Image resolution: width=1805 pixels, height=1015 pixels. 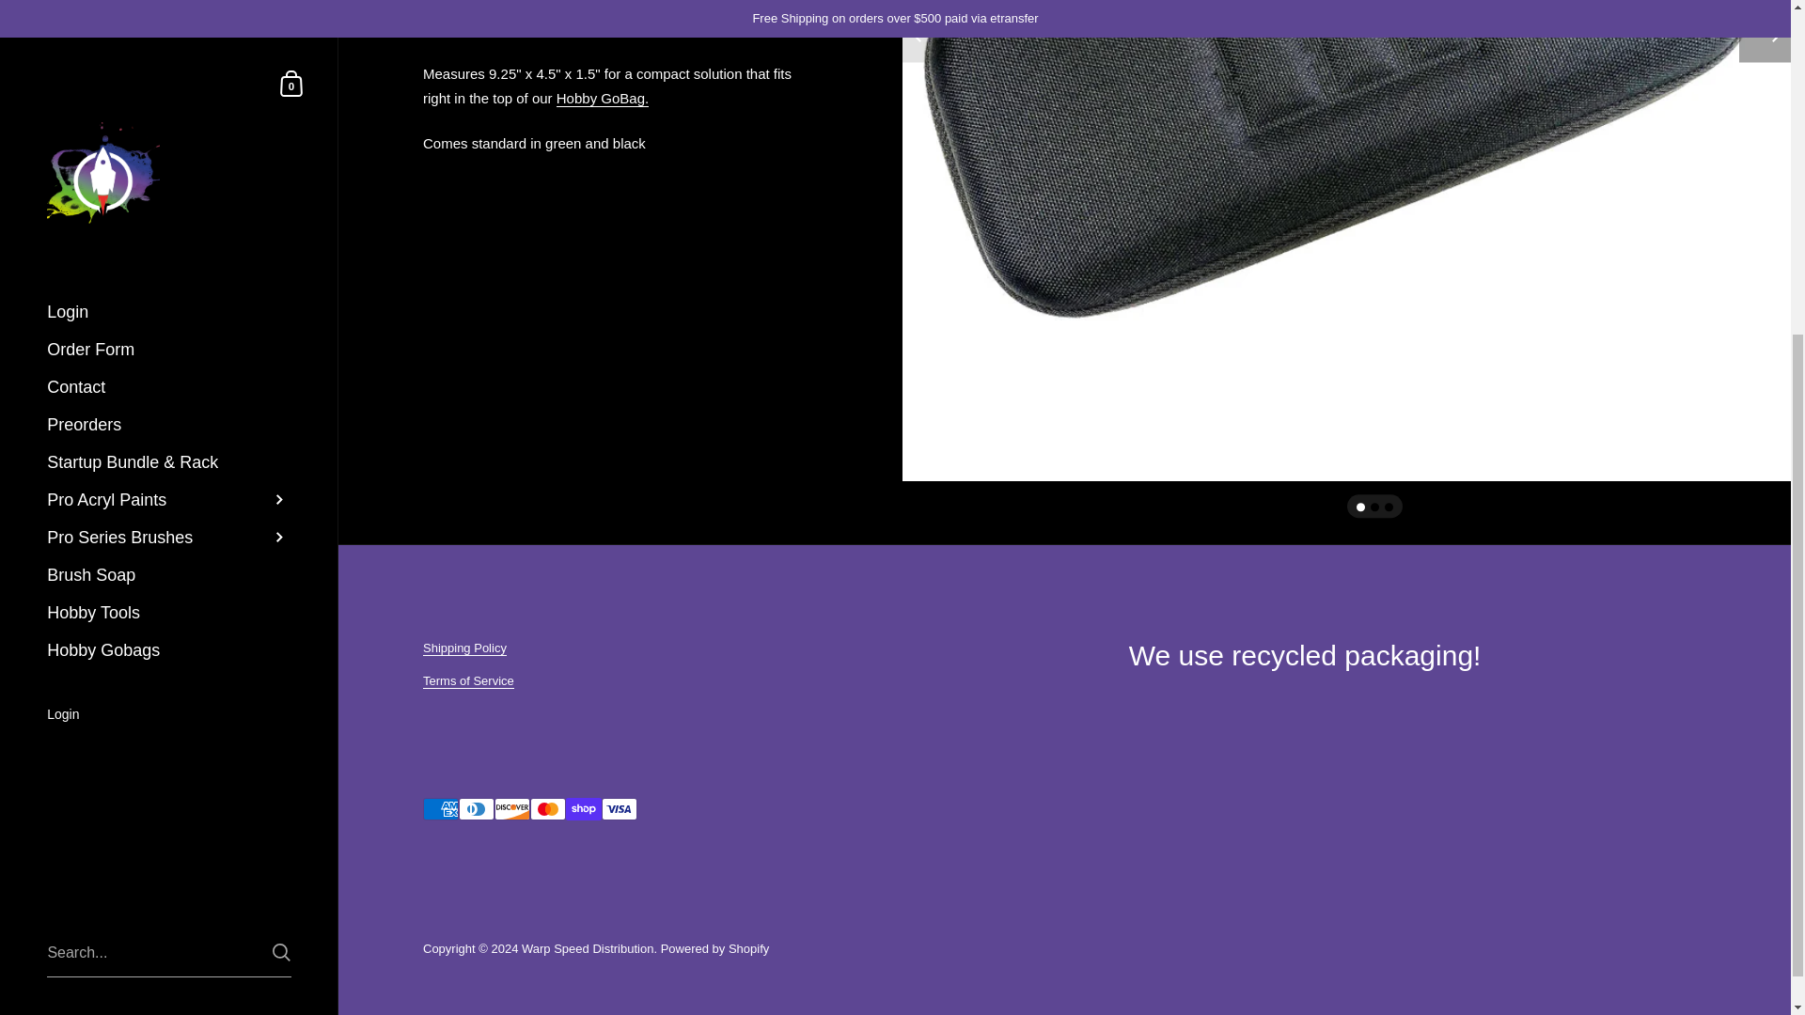 I want to click on Brush Soap, so click(x=169, y=66).